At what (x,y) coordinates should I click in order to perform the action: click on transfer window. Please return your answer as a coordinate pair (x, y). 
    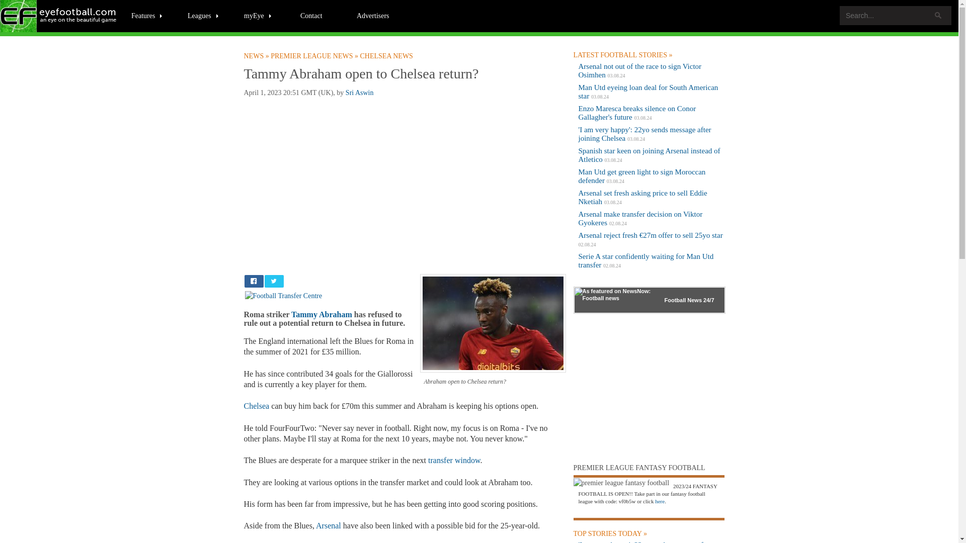
    Looking at the image, I should click on (454, 461).